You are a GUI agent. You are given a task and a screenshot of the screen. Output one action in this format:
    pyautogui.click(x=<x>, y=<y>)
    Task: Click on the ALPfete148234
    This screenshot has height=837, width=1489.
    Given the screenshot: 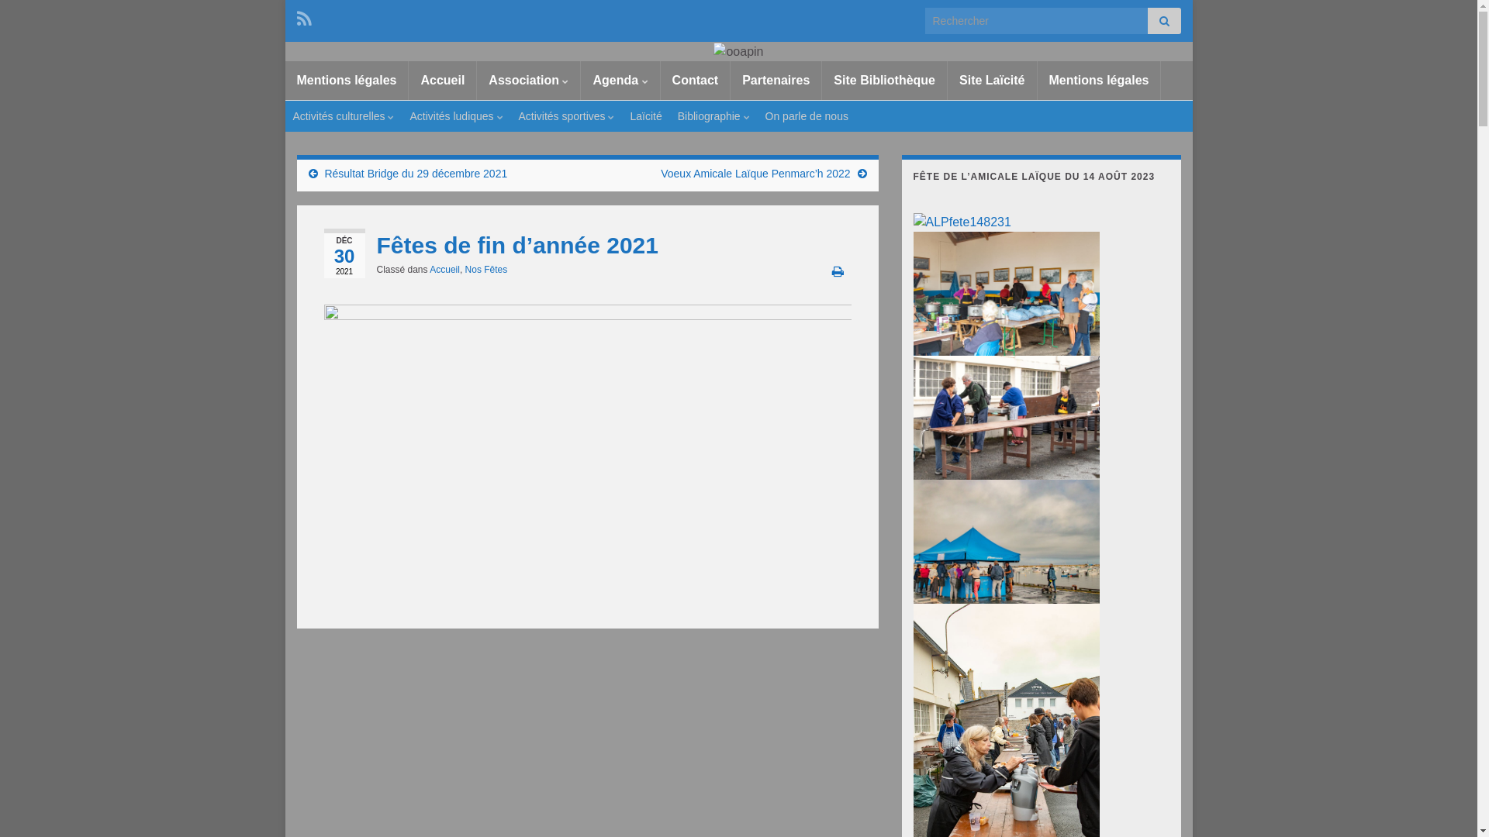 What is the action you would take?
    pyautogui.click(x=1007, y=542)
    